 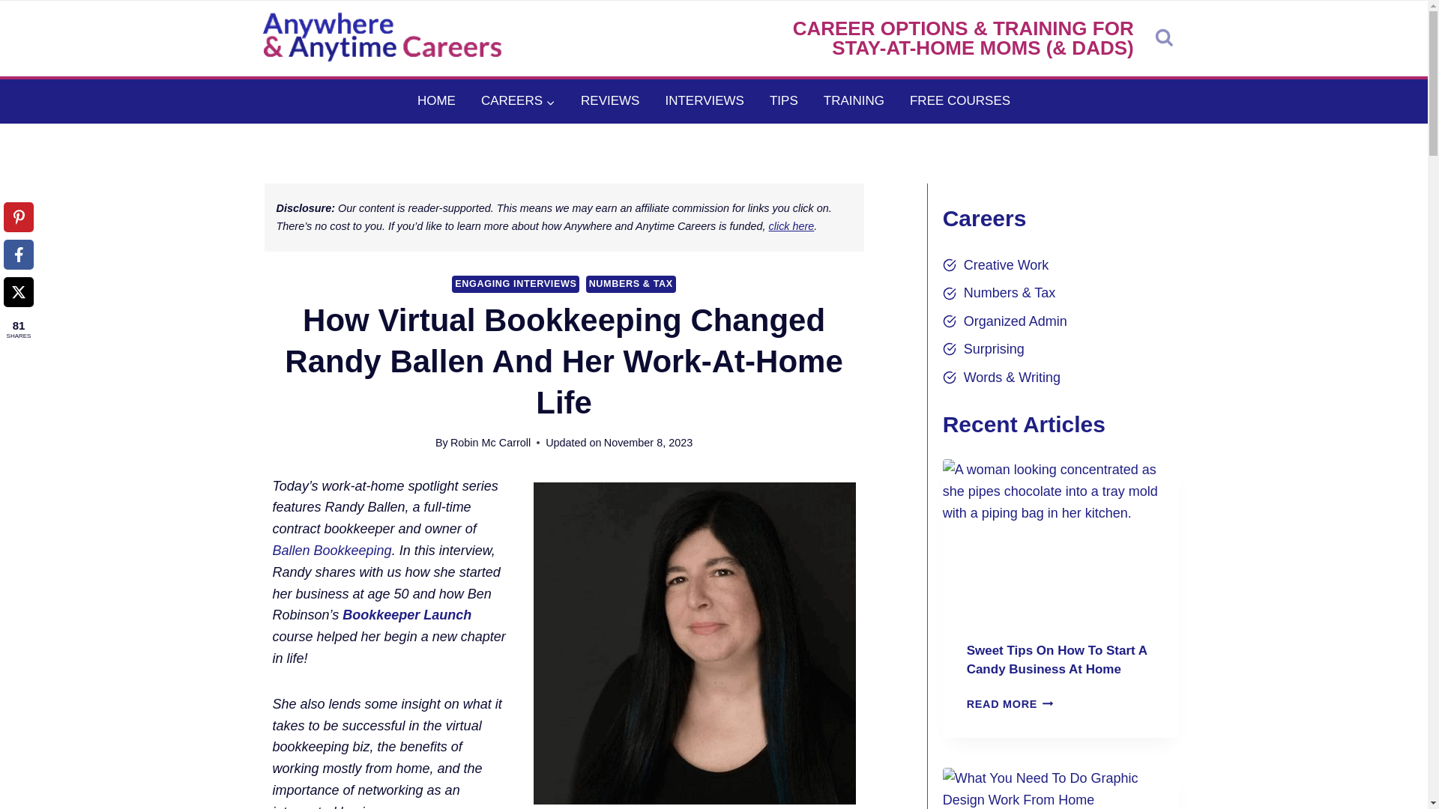 I want to click on Creative Work, so click(x=995, y=265).